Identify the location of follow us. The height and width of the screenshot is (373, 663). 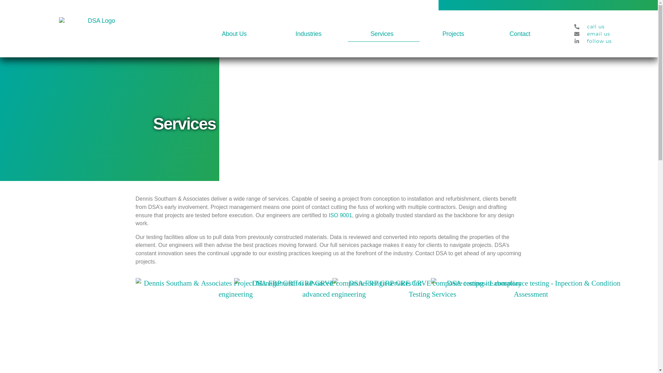
(612, 41).